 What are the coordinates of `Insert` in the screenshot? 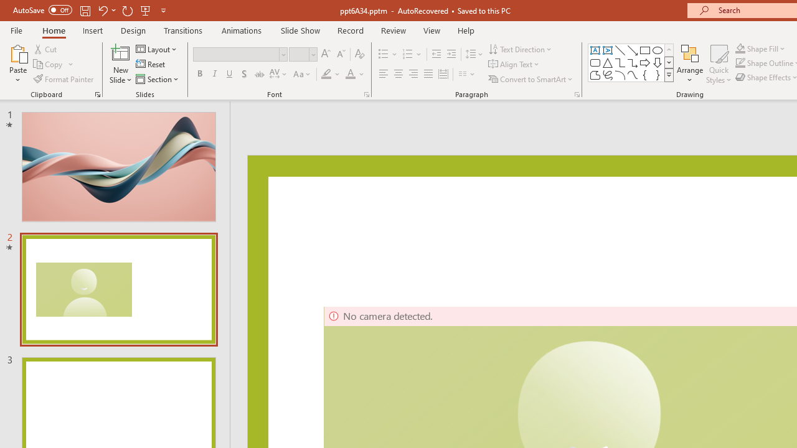 It's located at (93, 30).